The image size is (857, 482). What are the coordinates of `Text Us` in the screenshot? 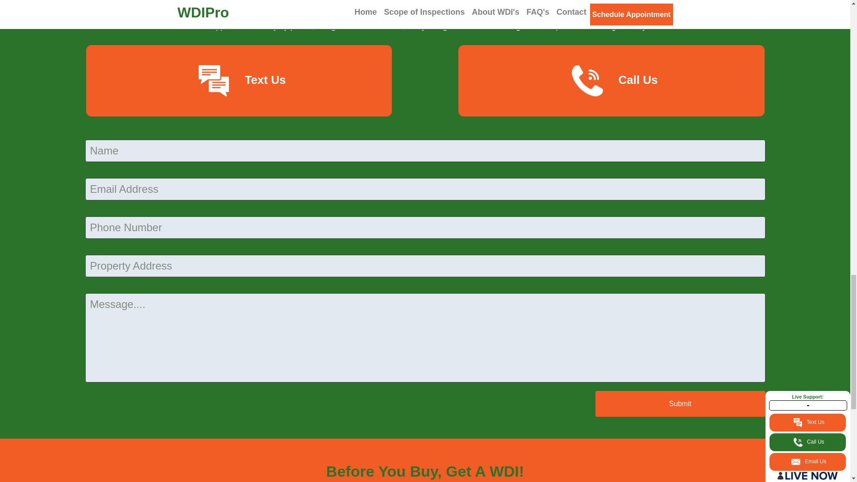 It's located at (238, 81).